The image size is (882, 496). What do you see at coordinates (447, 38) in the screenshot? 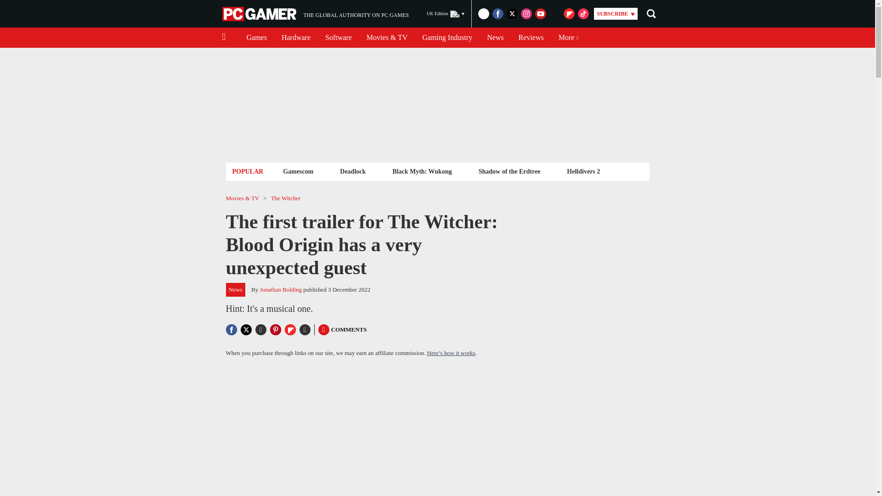
I see `Gaming Industry` at bounding box center [447, 38].